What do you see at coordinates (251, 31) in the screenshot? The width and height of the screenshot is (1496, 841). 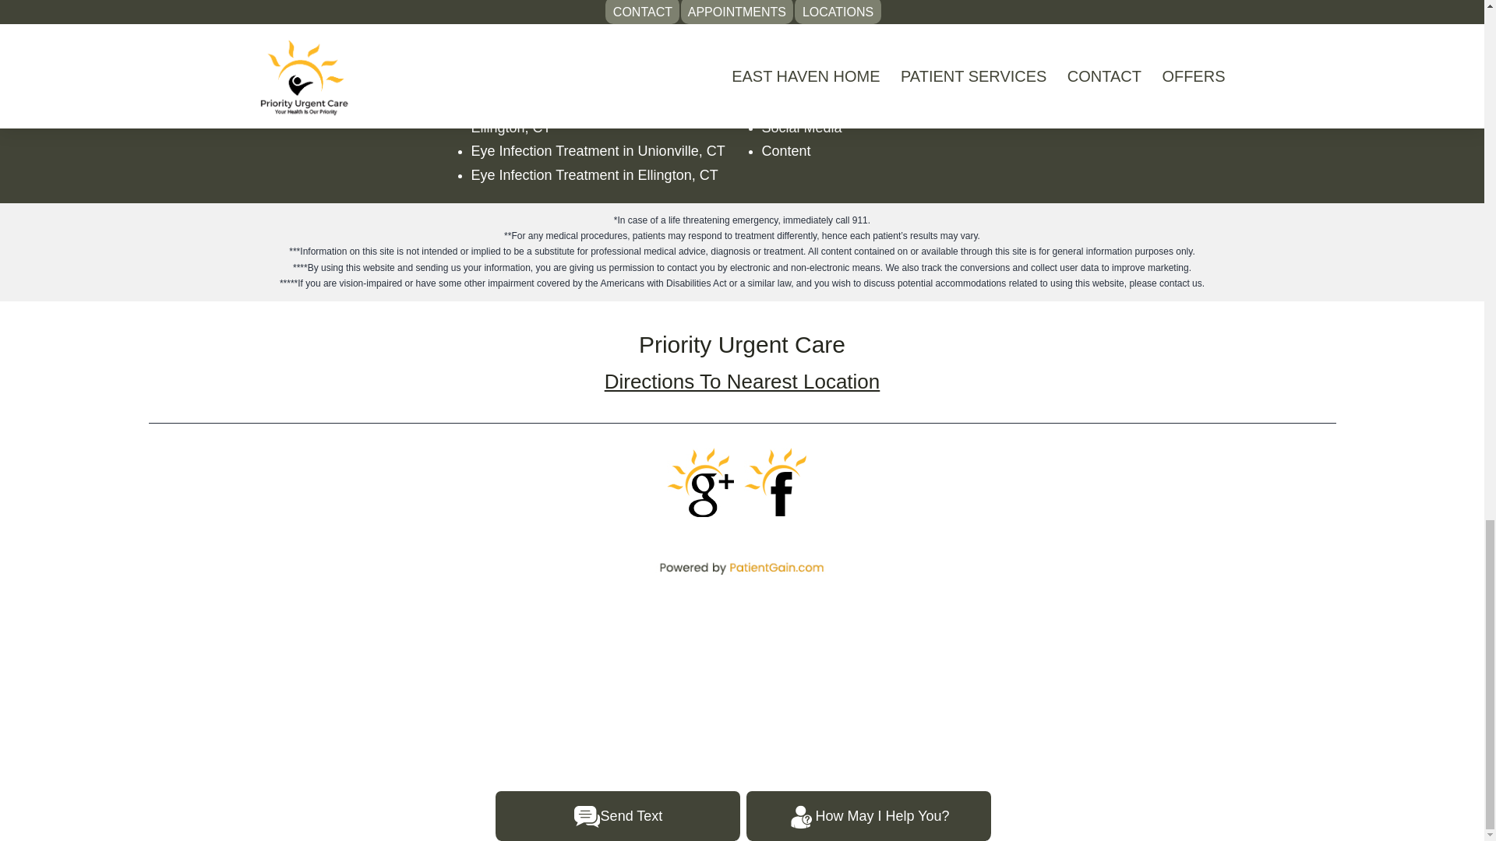 I see `Medical Release Form` at bounding box center [251, 31].